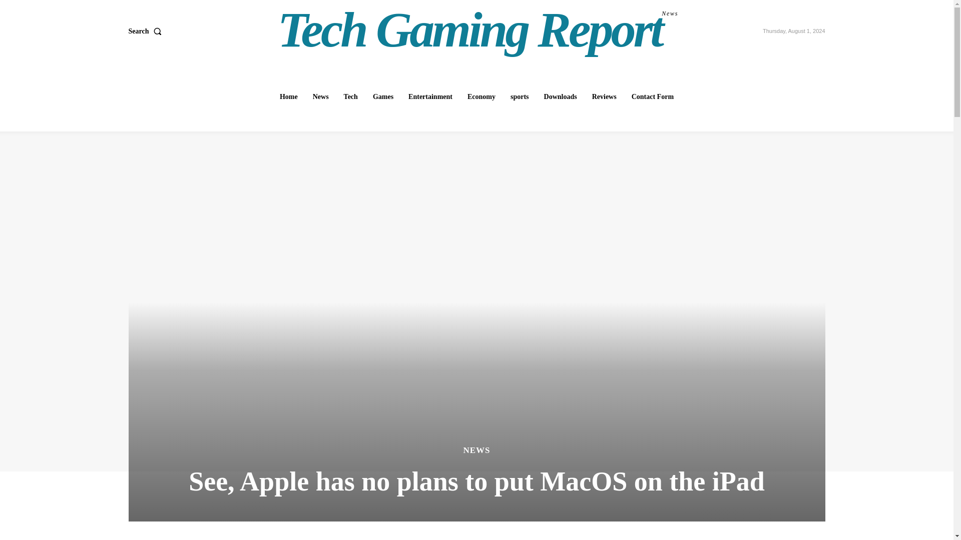 Image resolution: width=961 pixels, height=540 pixels. Describe the element at coordinates (605, 96) in the screenshot. I see `Tech` at that location.